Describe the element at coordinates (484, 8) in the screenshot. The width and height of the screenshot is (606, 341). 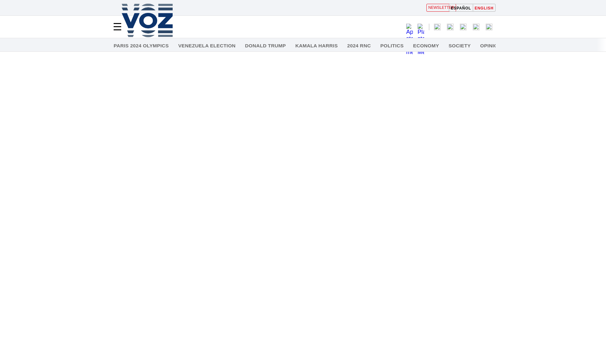
I see `ENGLISH` at that location.